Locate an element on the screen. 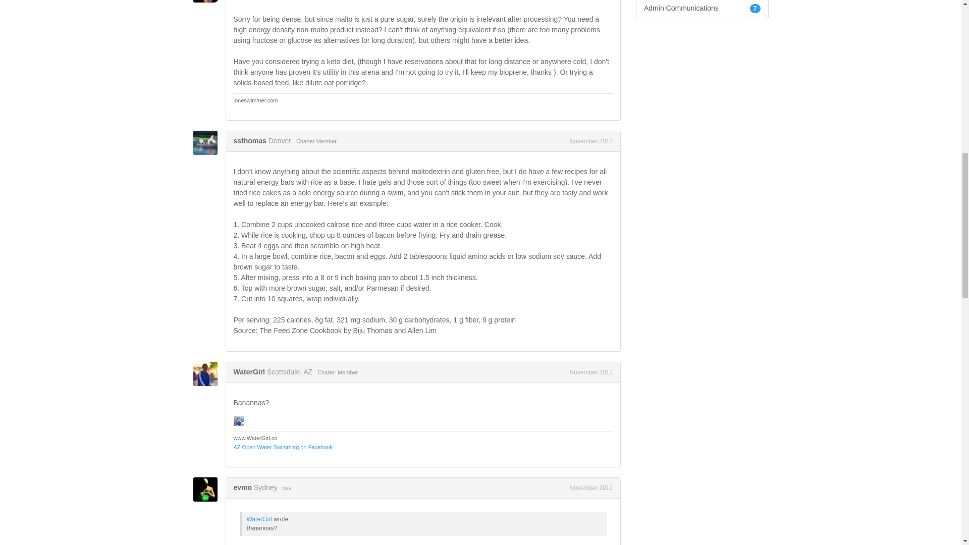 This screenshot has height=545, width=969. flystorms - Like on July 18, 2018. is located at coordinates (238, 421).